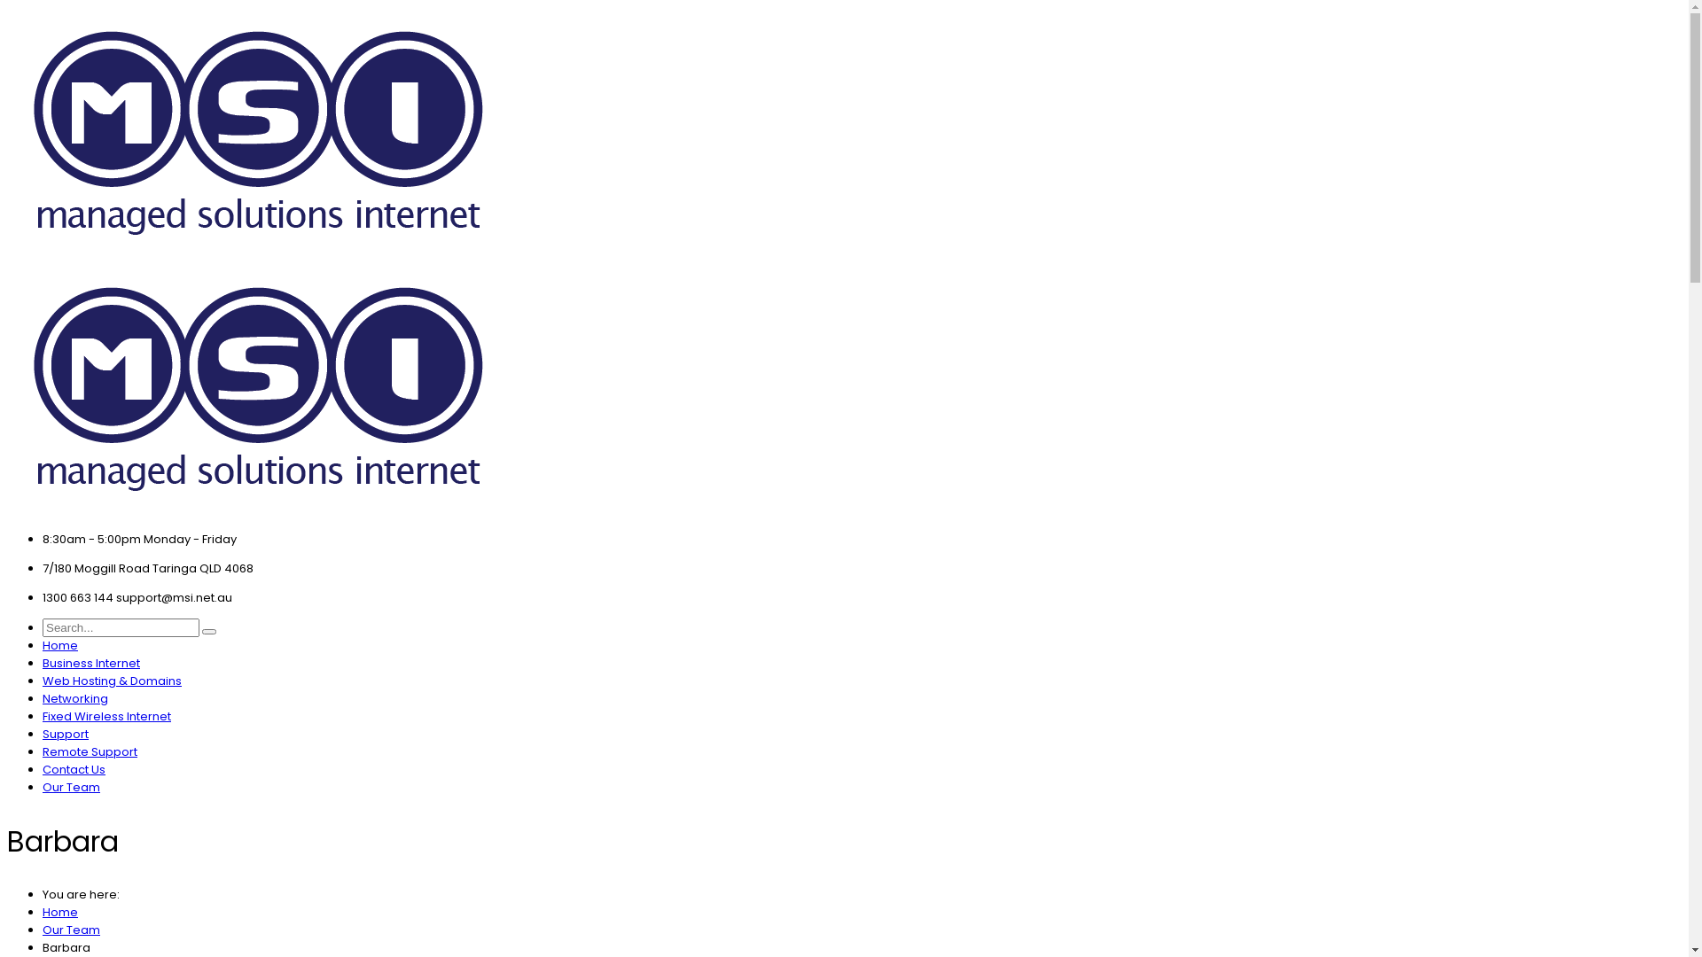 This screenshot has height=957, width=1702. Describe the element at coordinates (90, 751) in the screenshot. I see `Remote Support` at that location.